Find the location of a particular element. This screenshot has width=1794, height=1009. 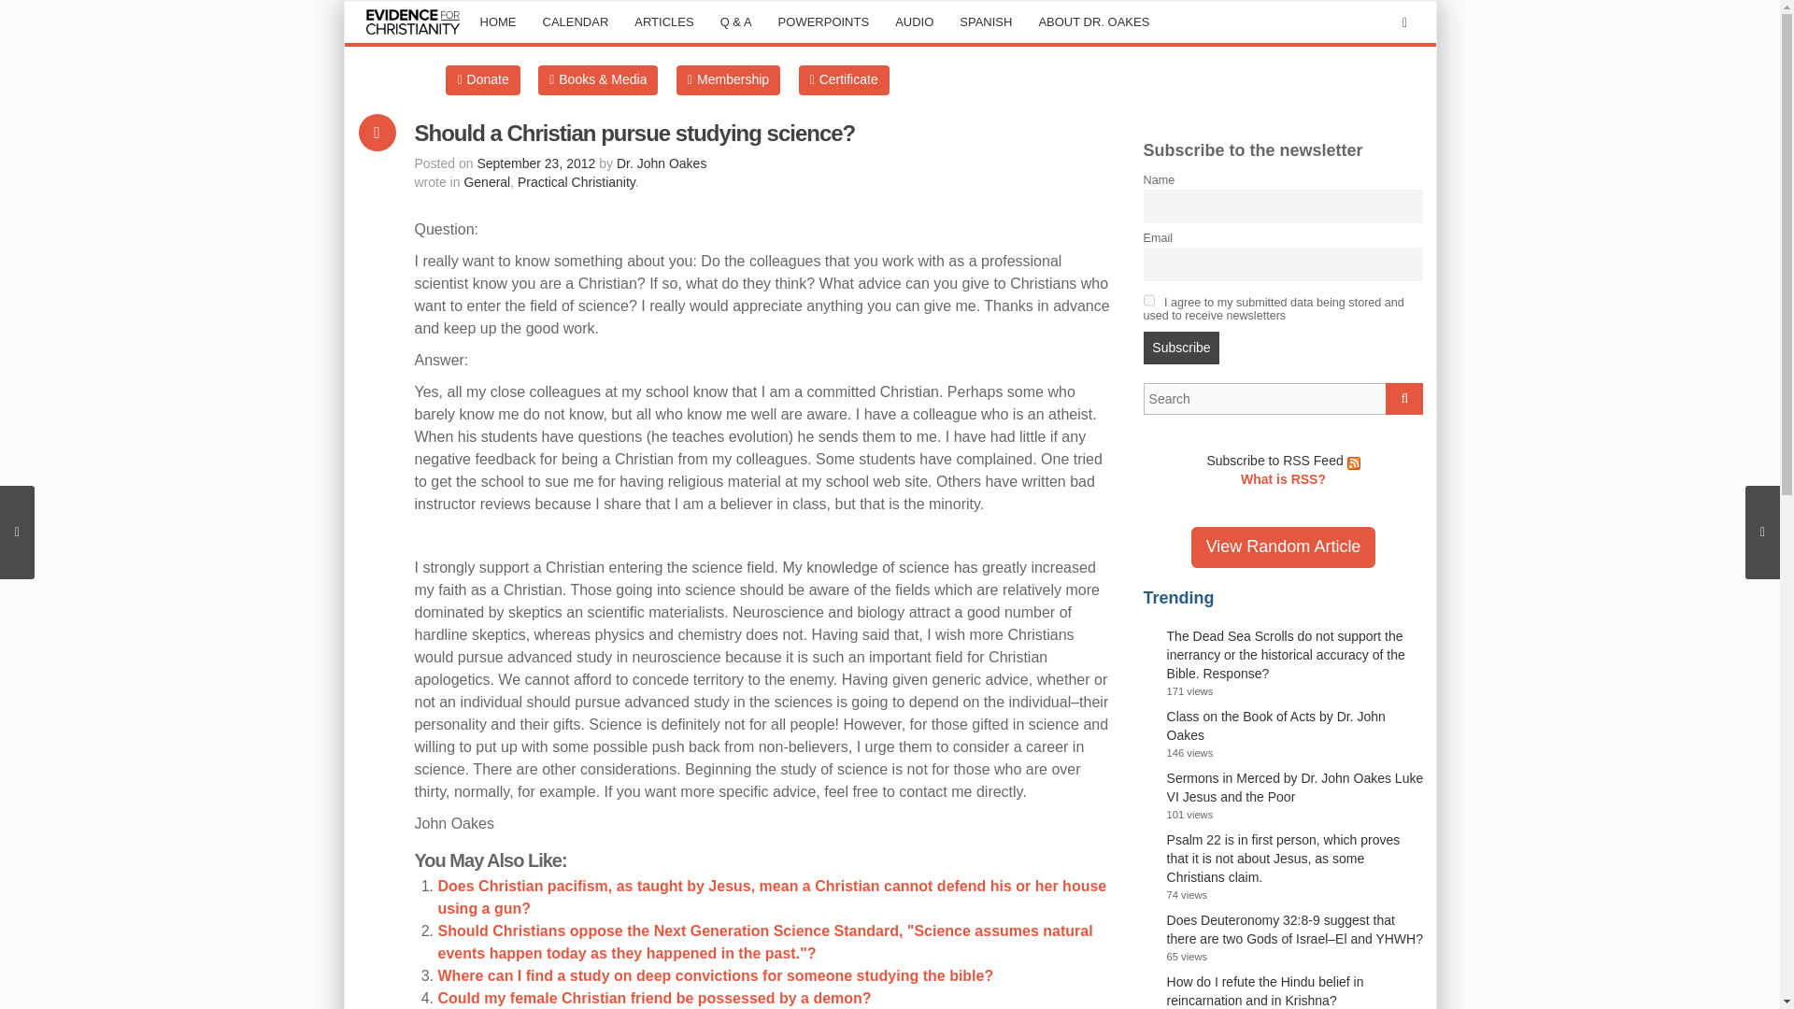

Could my female Christian friend be possessed by a demon? is located at coordinates (654, 998).